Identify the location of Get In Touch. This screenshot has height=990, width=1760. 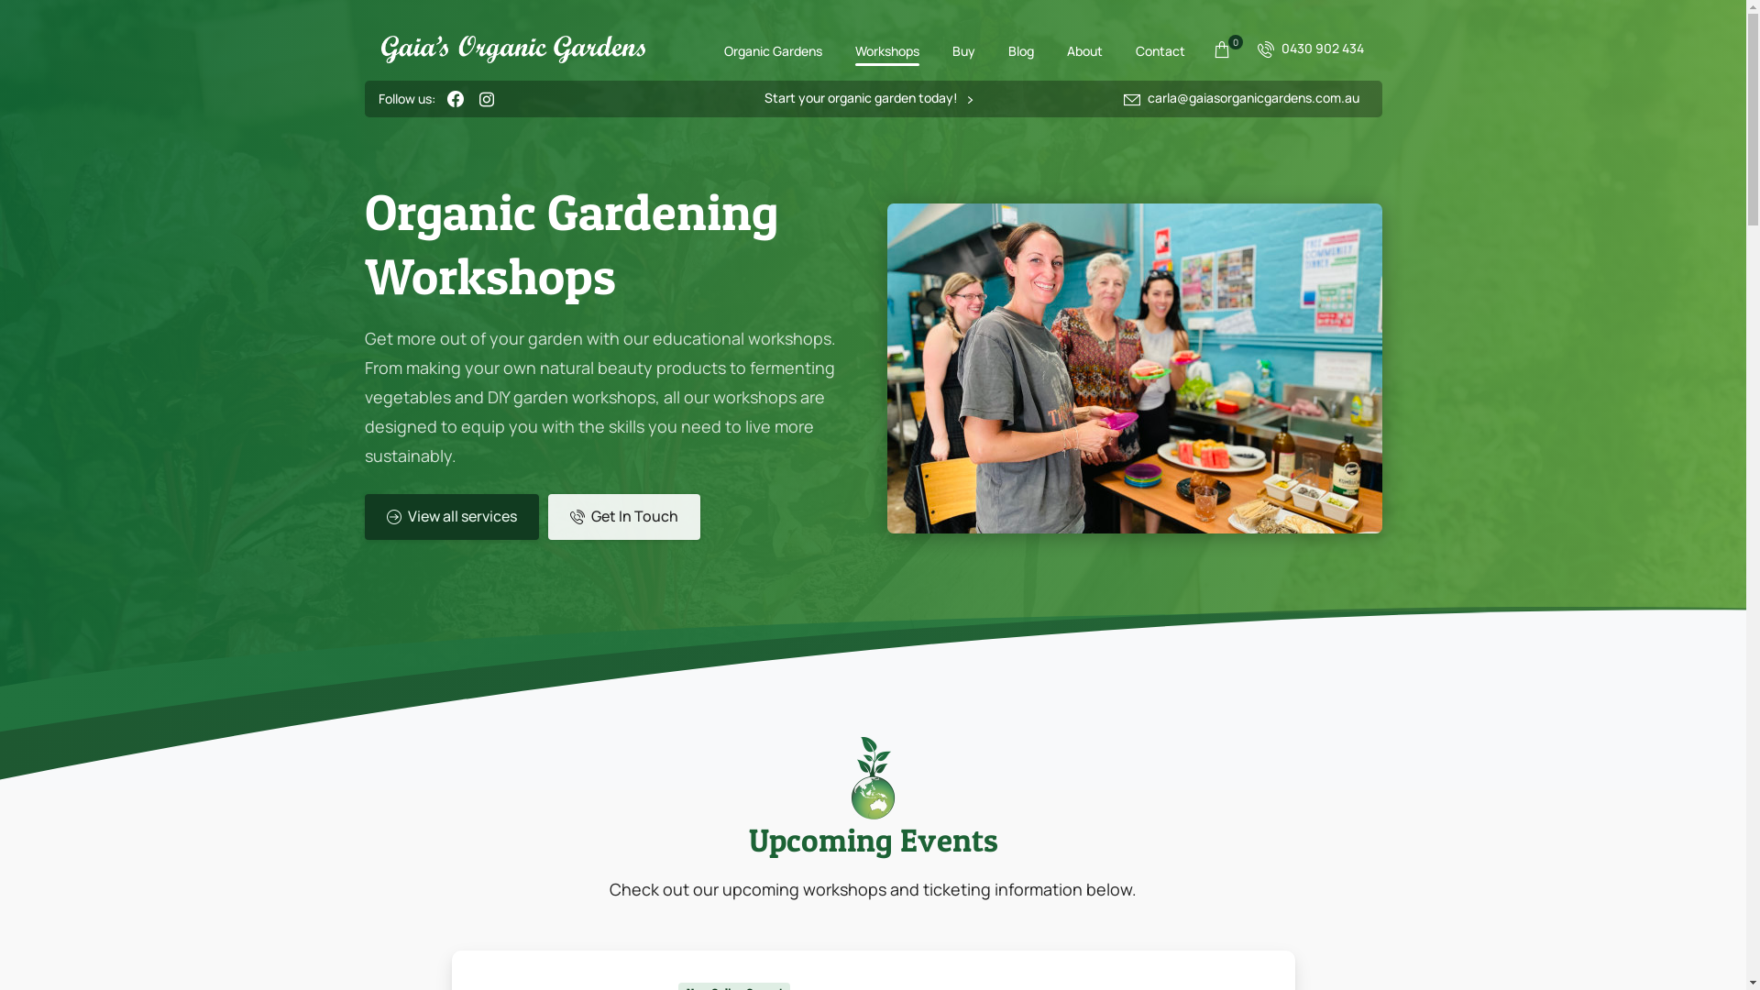
(624, 517).